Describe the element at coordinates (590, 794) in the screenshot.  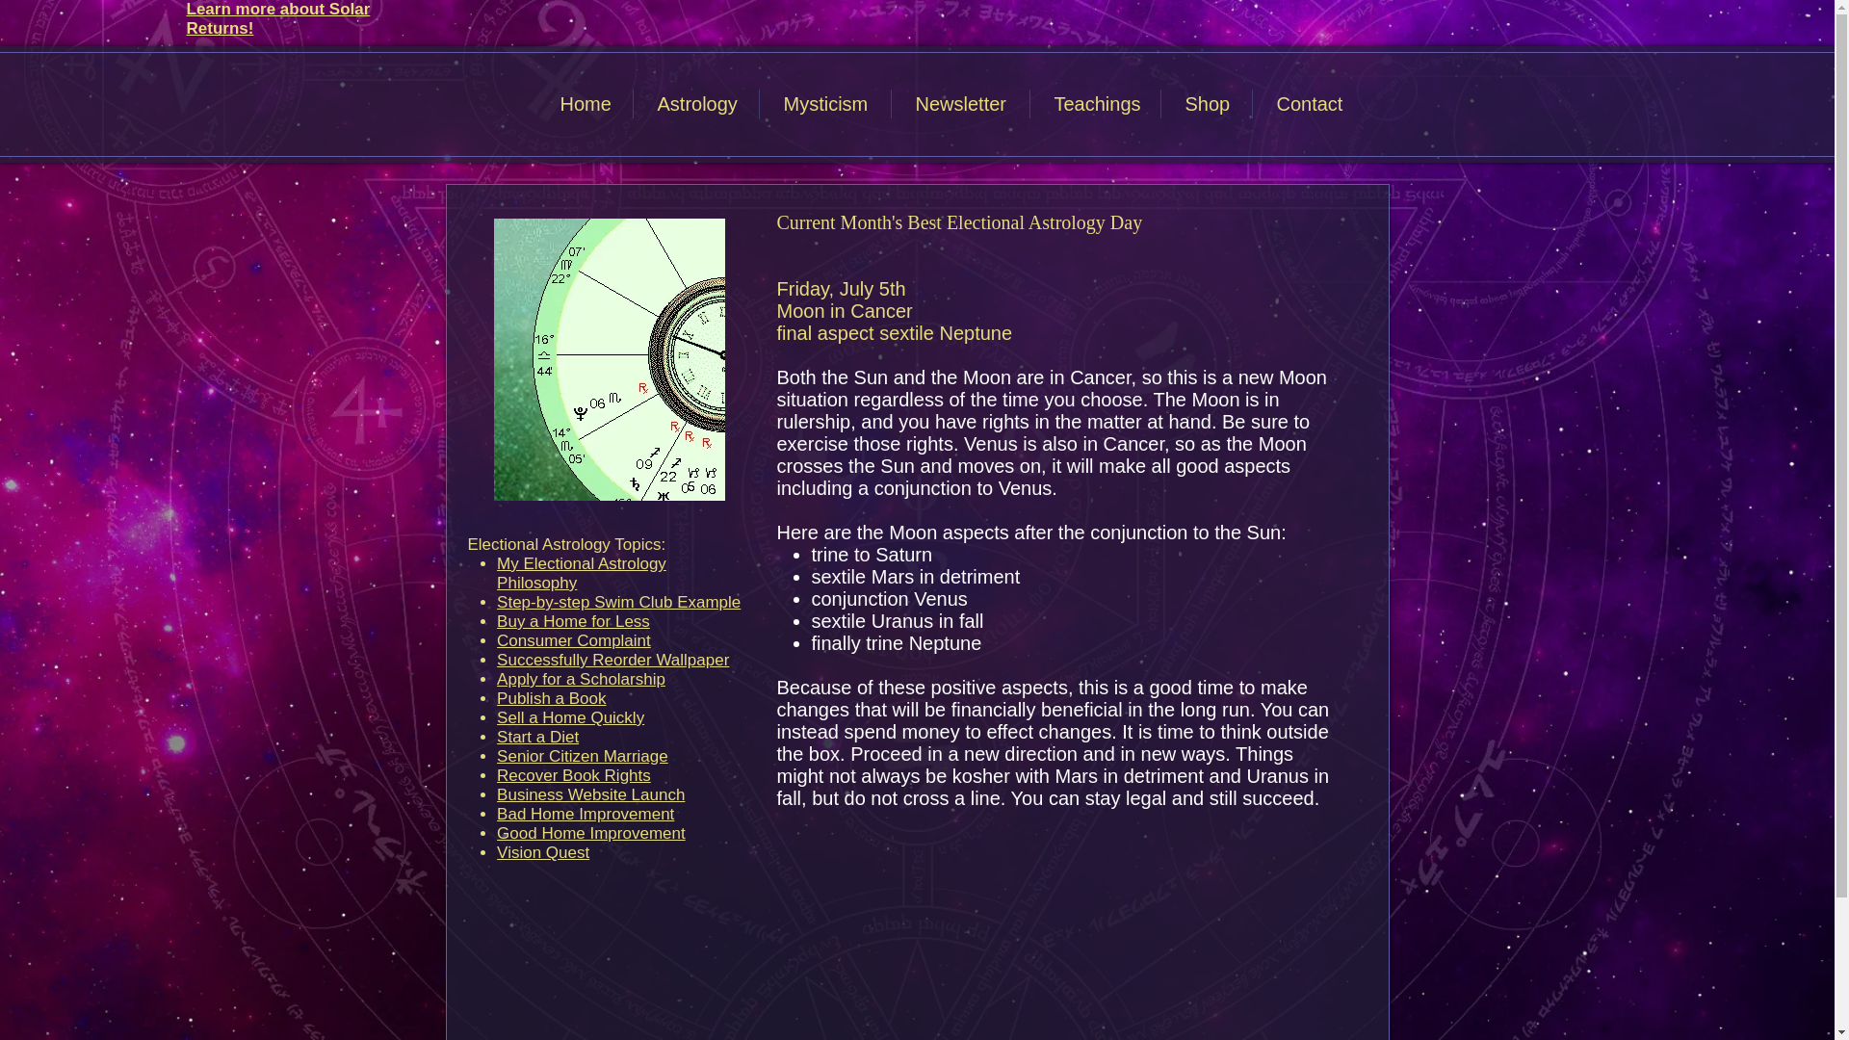
I see `Business Website Launch` at that location.